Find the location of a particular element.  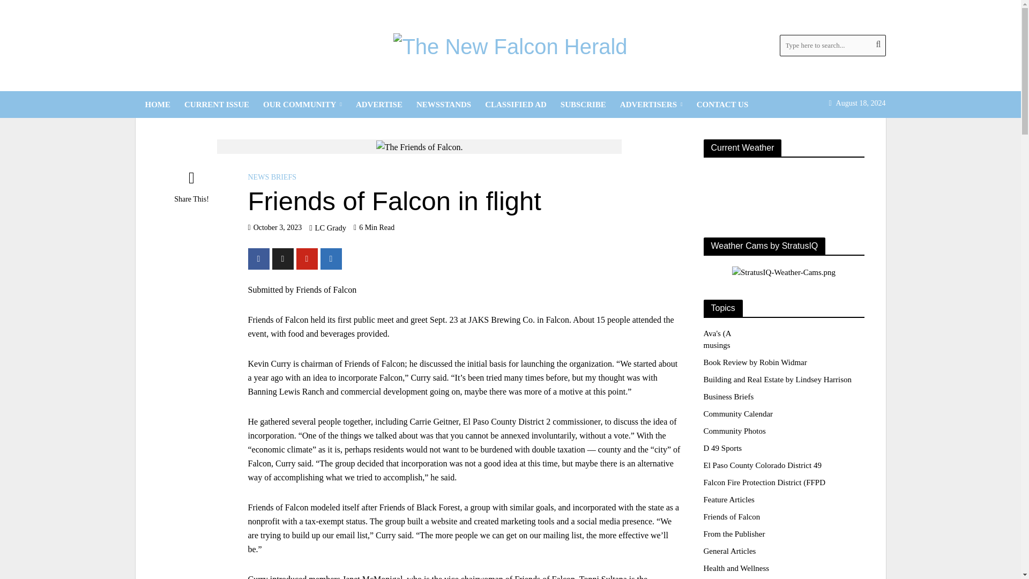

CURRENT ISSUE is located at coordinates (217, 104).